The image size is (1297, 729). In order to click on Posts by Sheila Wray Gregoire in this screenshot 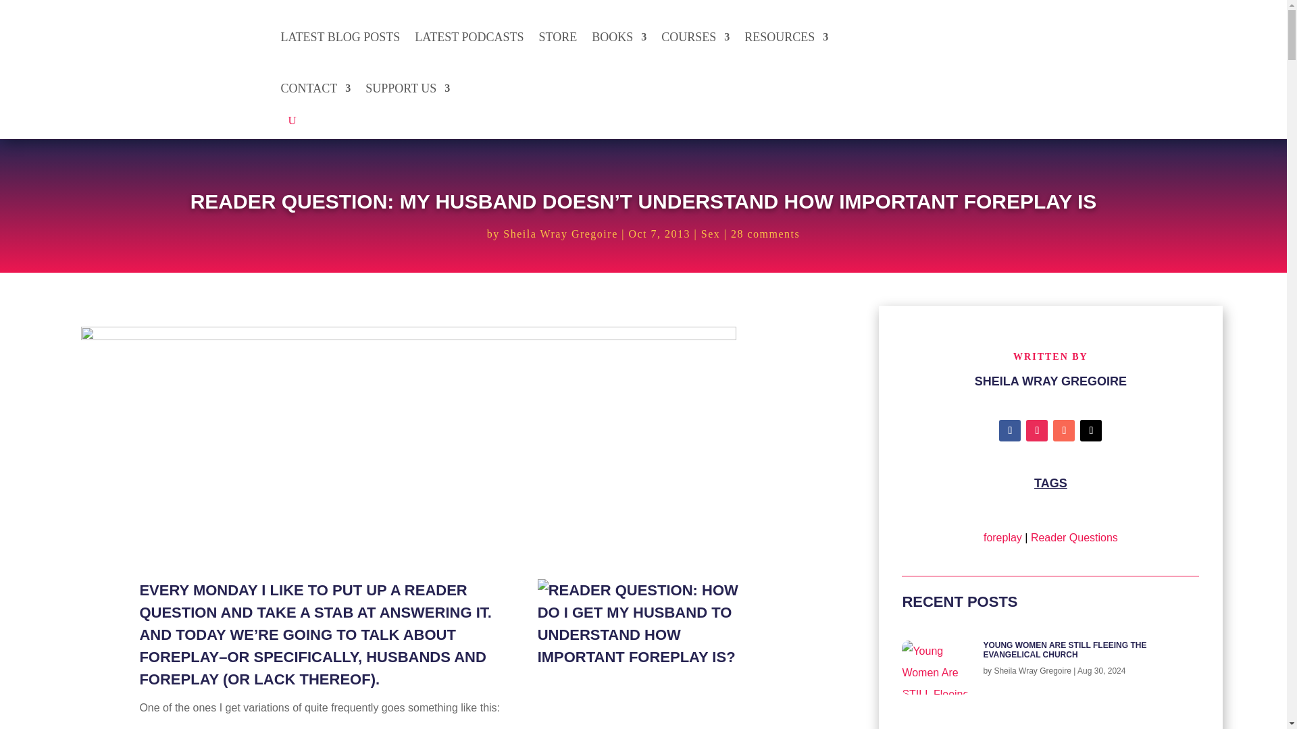, I will do `click(1032, 671)`.